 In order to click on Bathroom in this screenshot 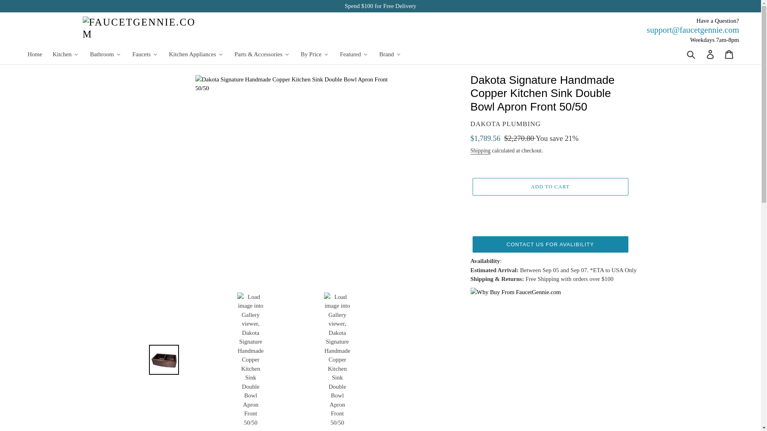, I will do `click(105, 54)`.